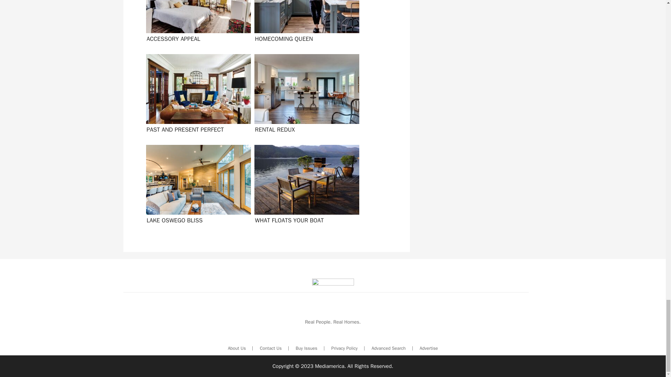 The width and height of the screenshot is (671, 377). Describe the element at coordinates (196, 96) in the screenshot. I see `Past and Present Perfect` at that location.